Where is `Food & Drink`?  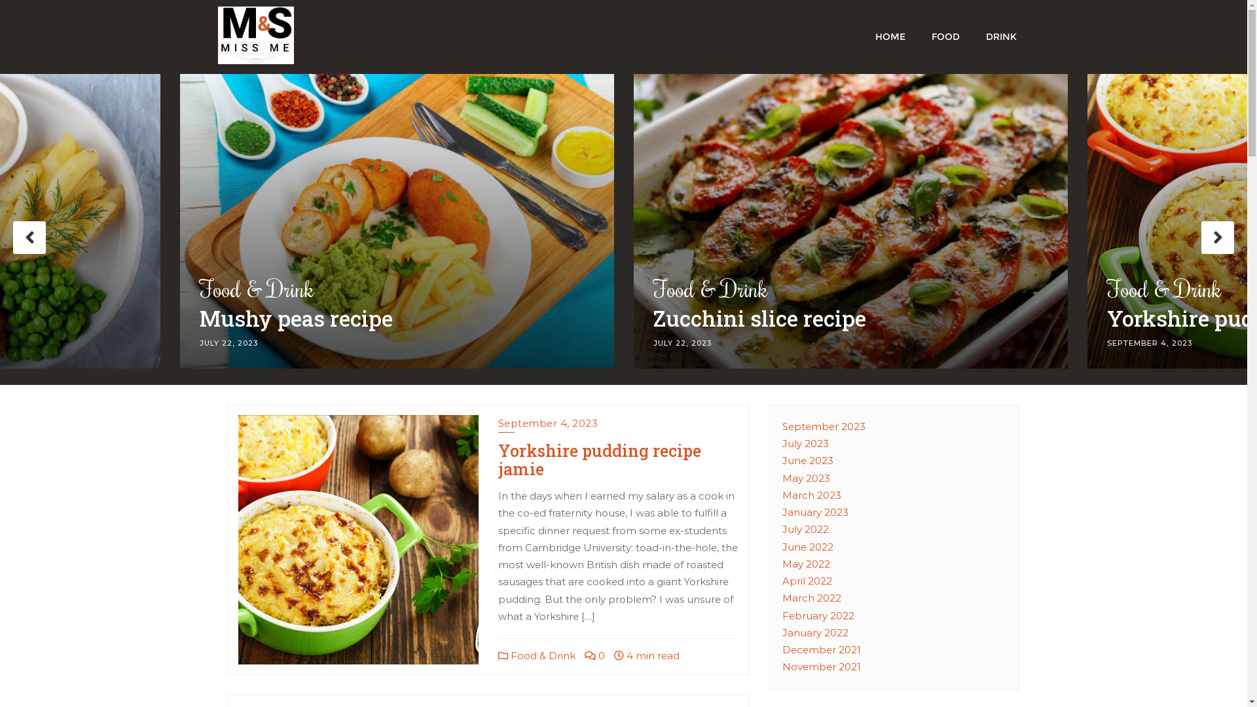 Food & Drink is located at coordinates (851, 289).